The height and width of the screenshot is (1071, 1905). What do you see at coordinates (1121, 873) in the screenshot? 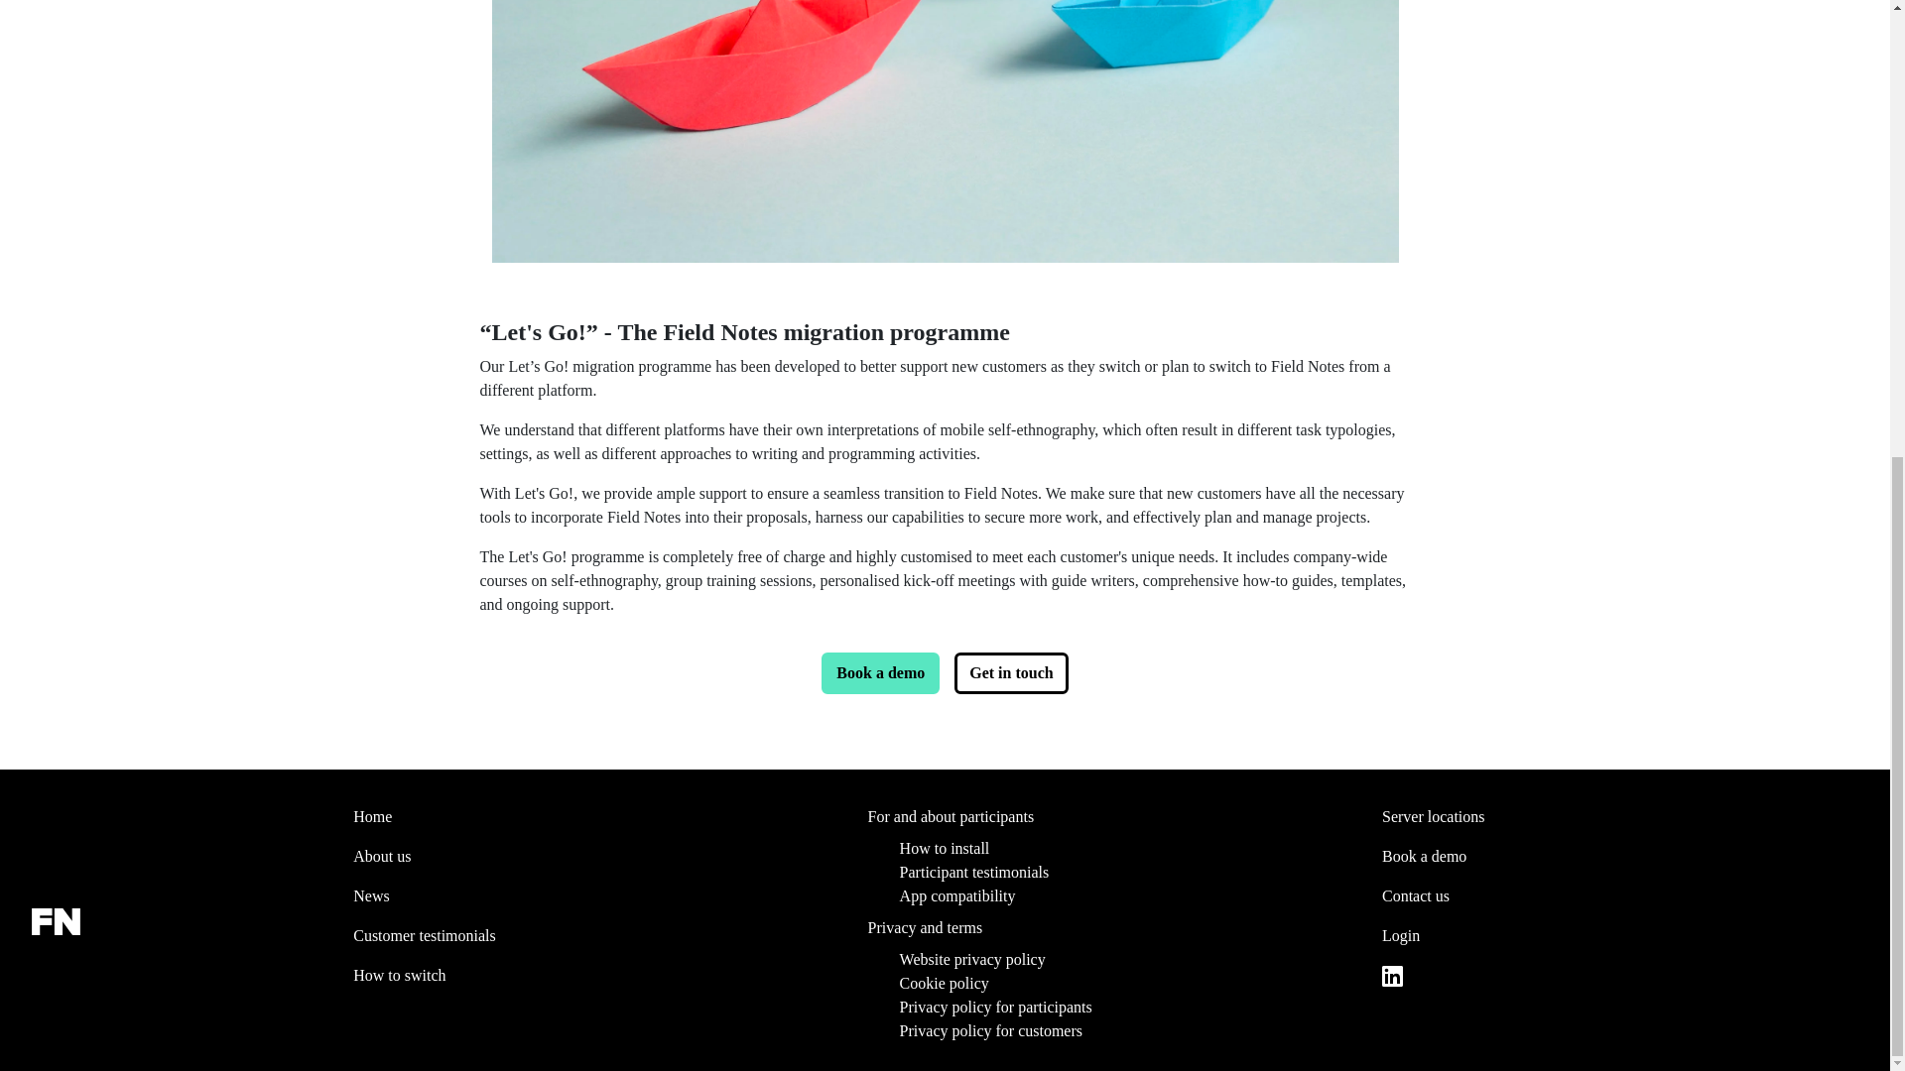
I see `Participant testimonials` at bounding box center [1121, 873].